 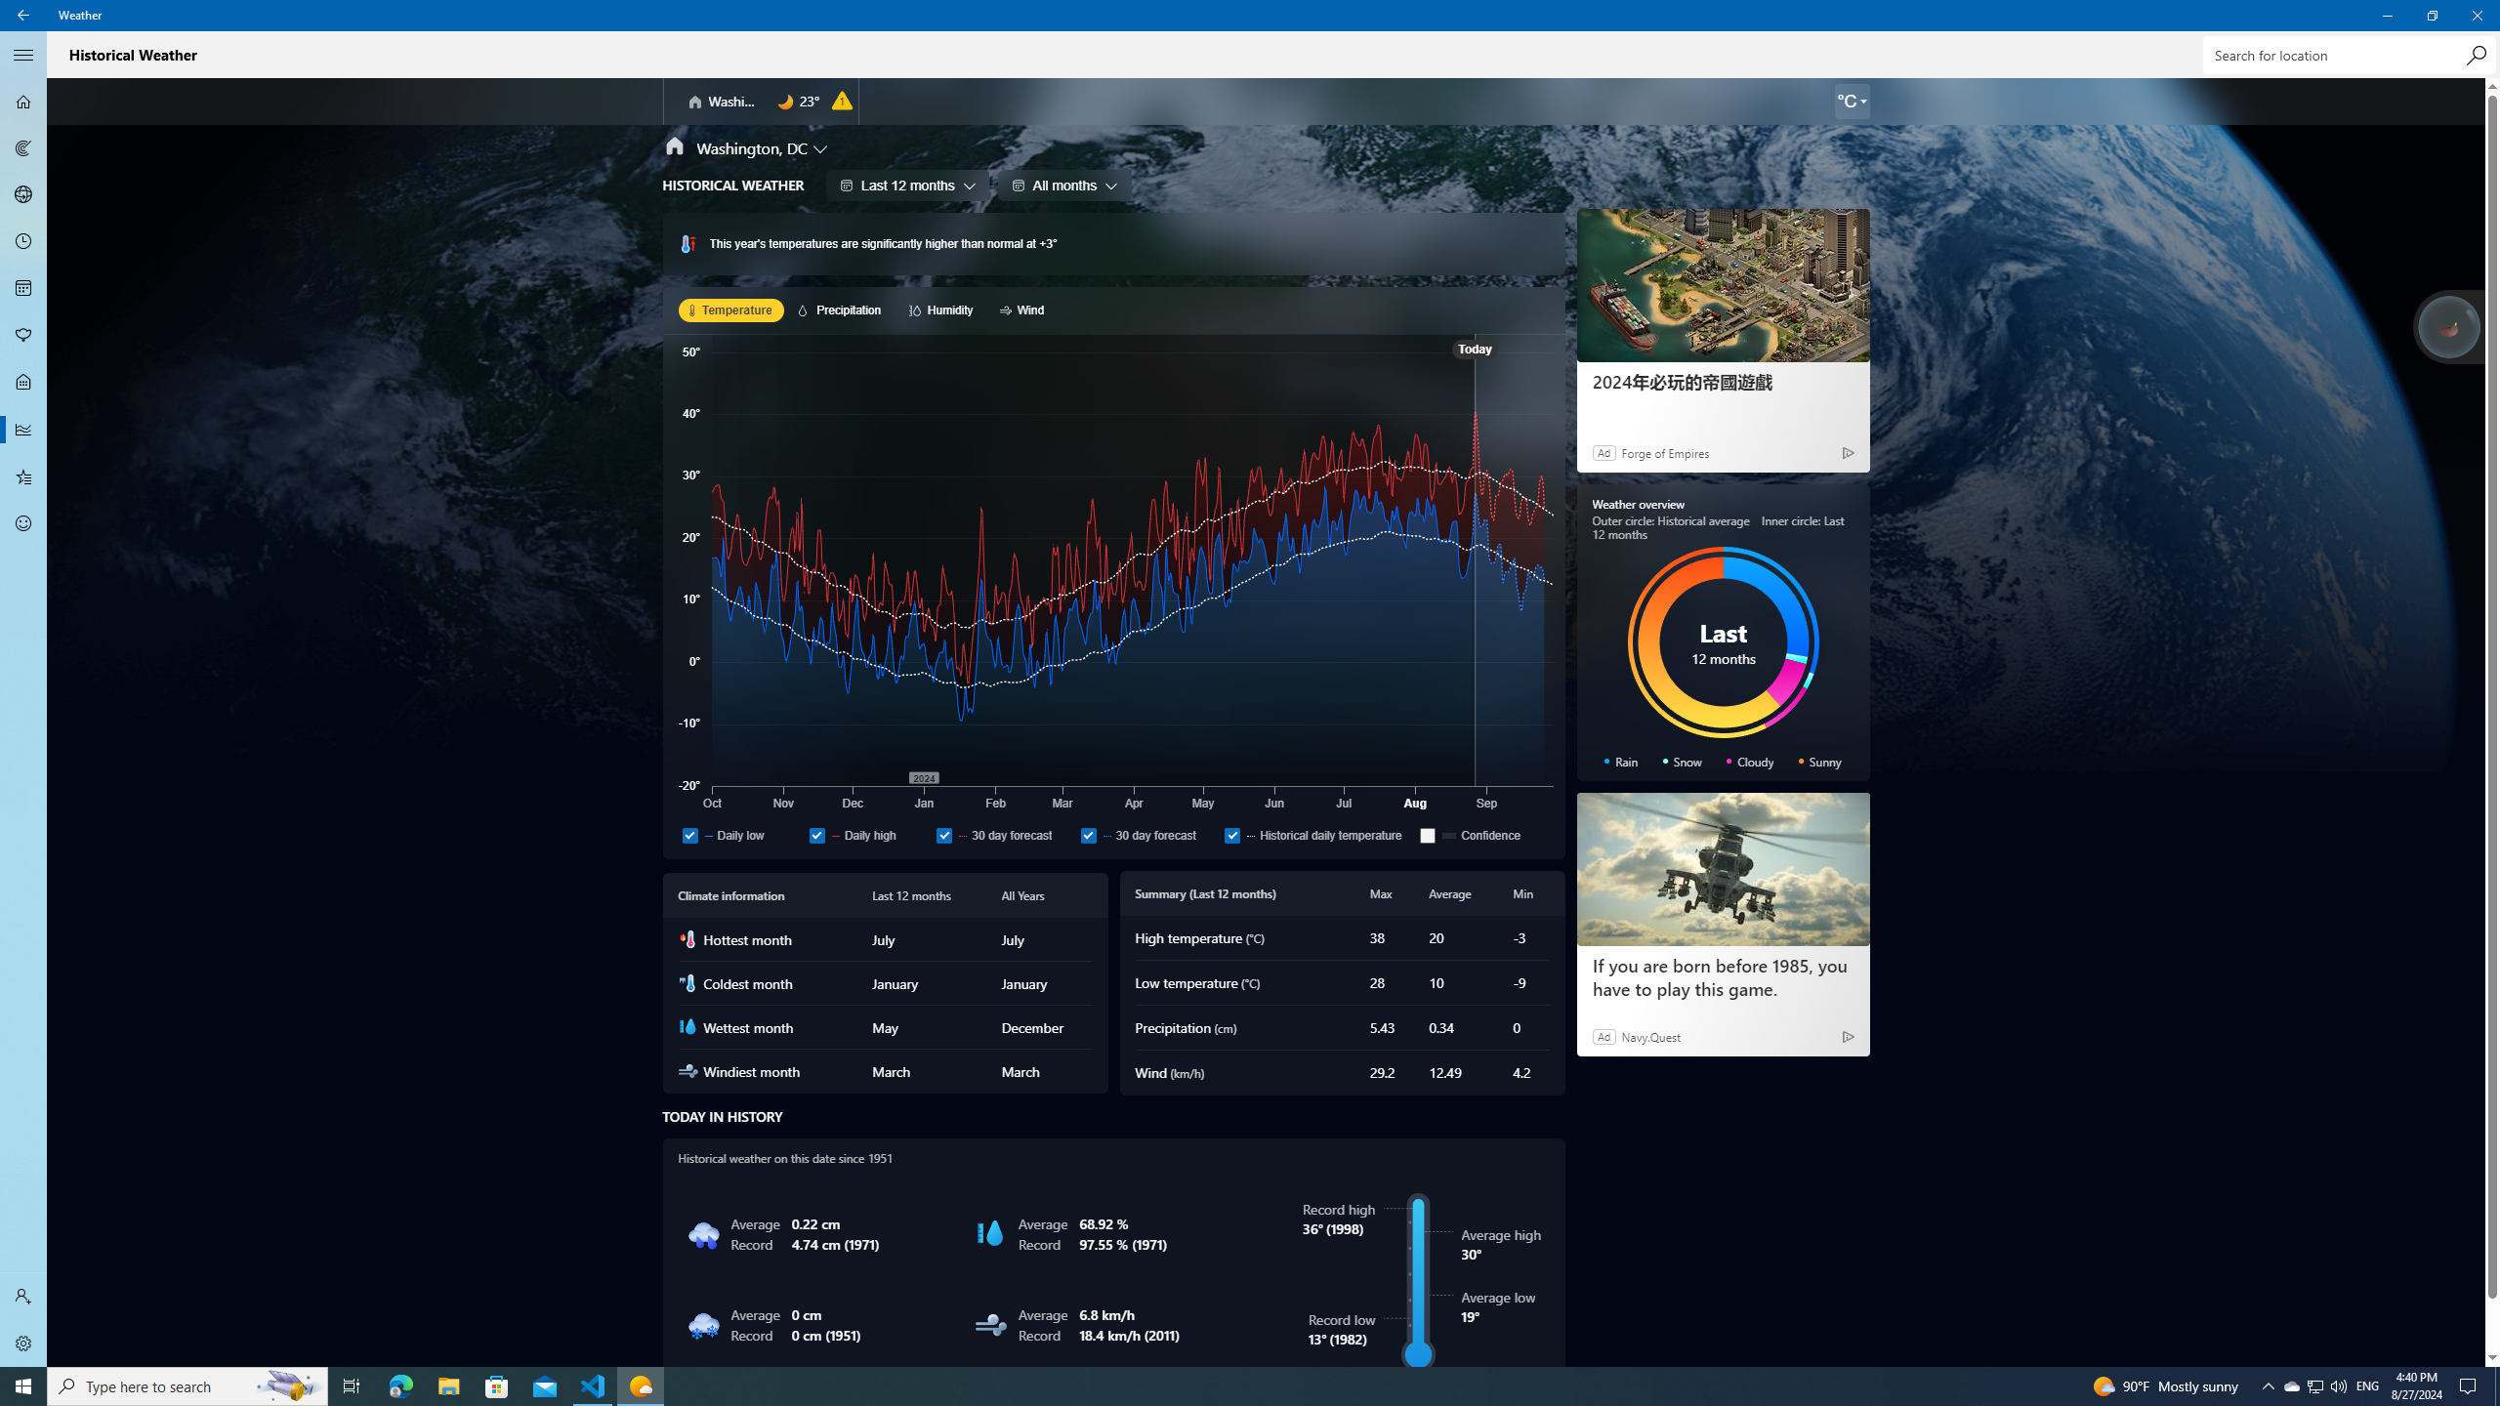 I want to click on Start, so click(x=23, y=1386).